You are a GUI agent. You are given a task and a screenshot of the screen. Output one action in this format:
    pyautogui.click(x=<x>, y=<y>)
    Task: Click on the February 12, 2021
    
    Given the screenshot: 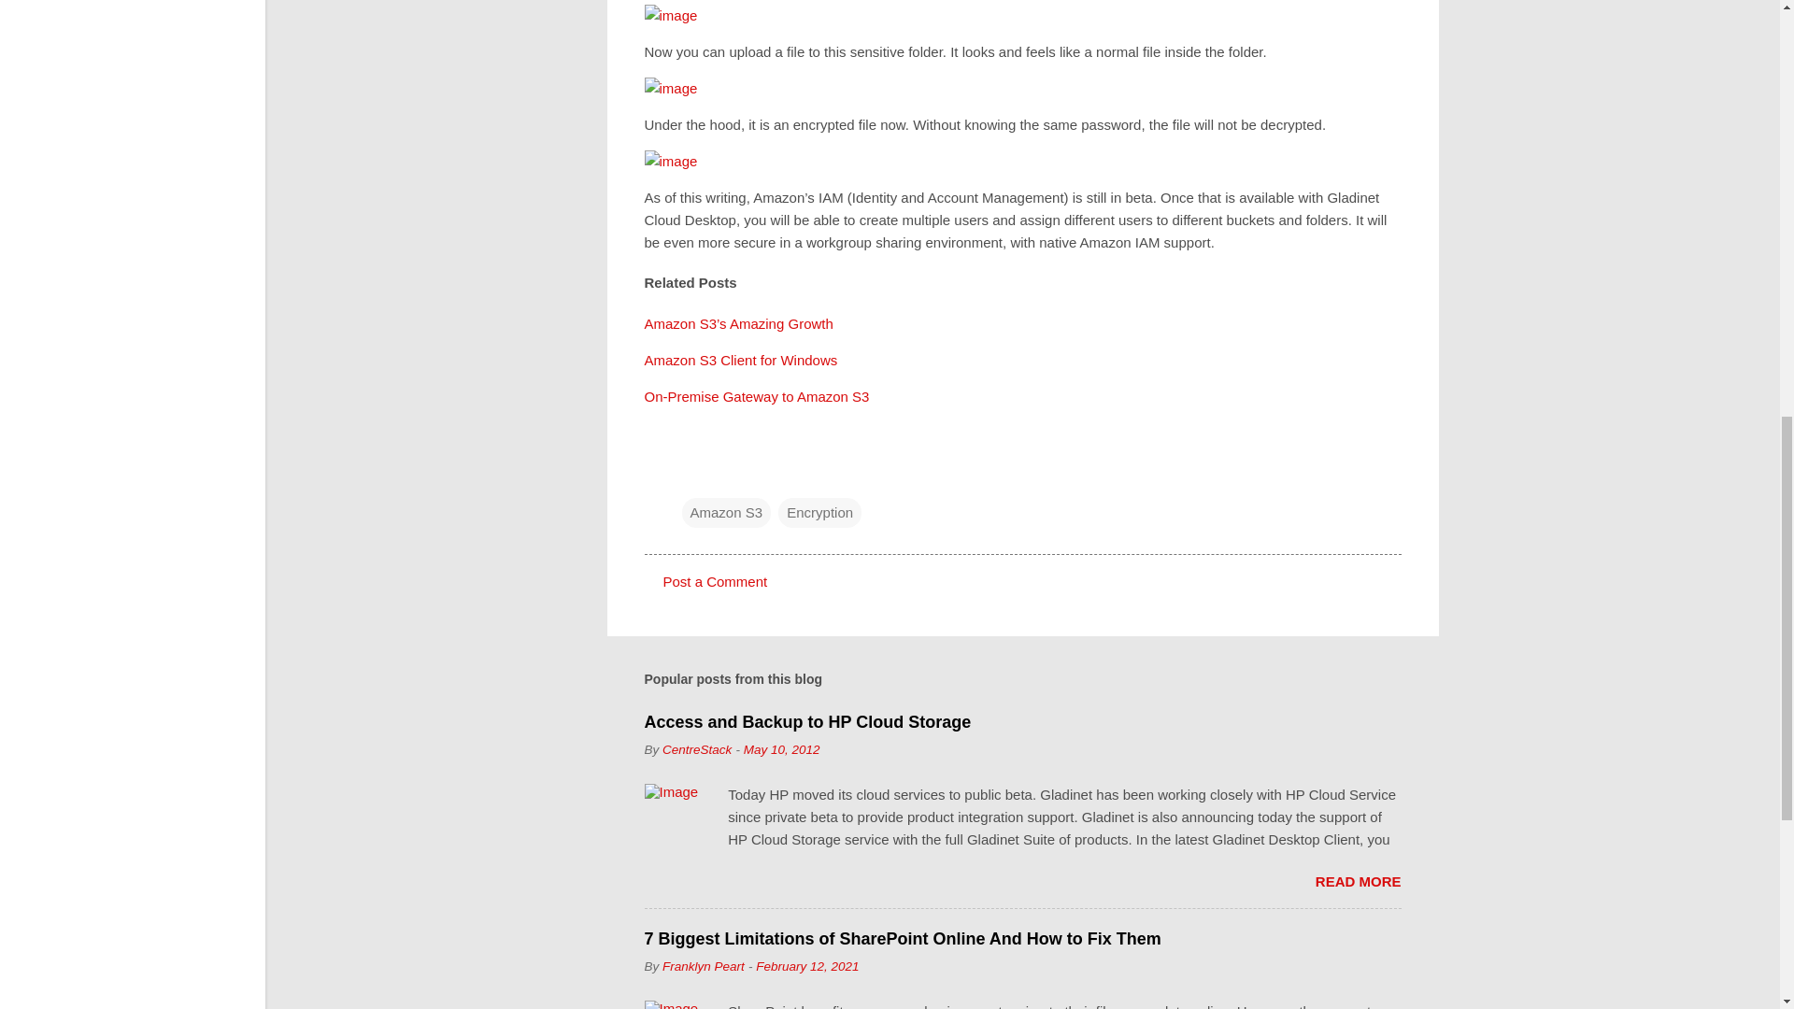 What is the action you would take?
    pyautogui.click(x=807, y=966)
    